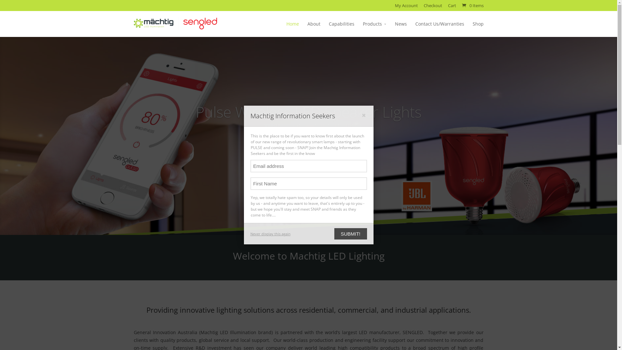 The width and height of the screenshot is (622, 350). Describe the element at coordinates (314, 222) in the screenshot. I see `4` at that location.